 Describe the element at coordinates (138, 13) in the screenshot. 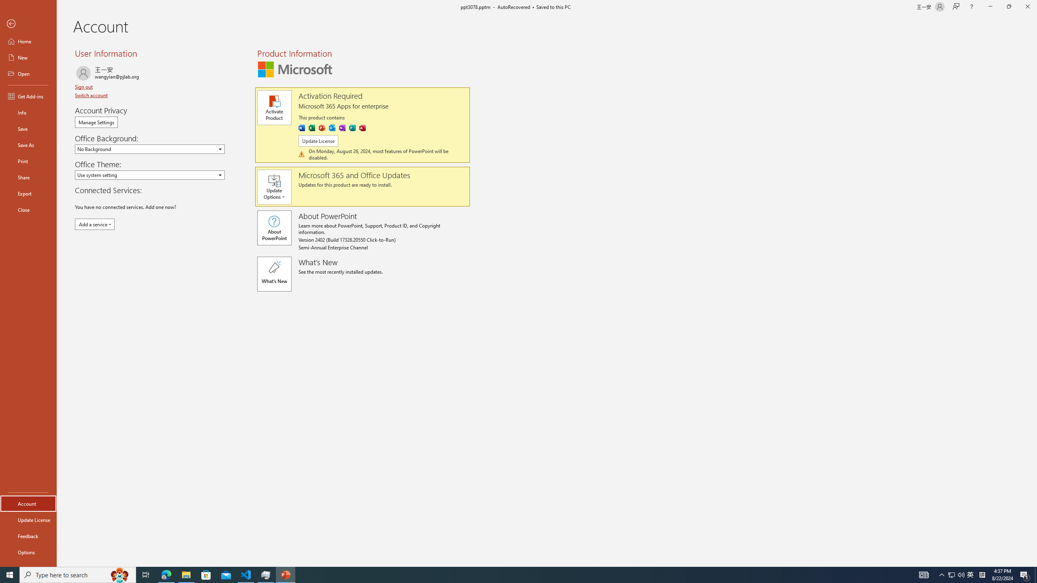

I see `Can't Repeat` at that location.